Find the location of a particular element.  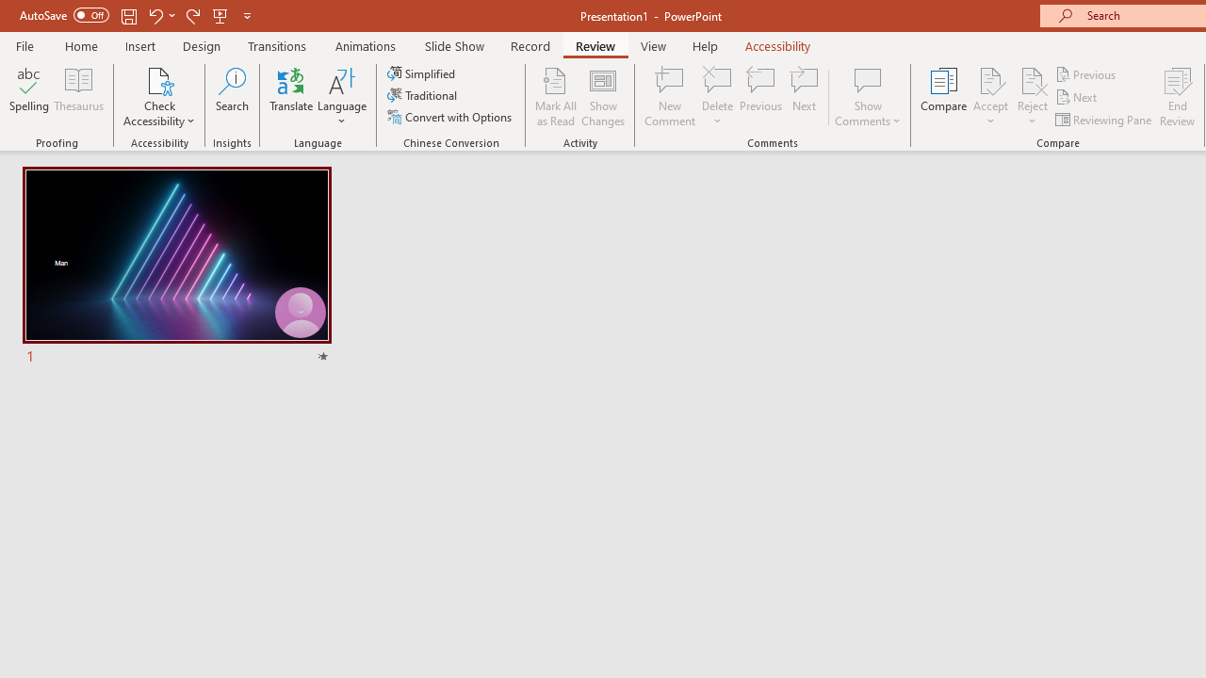

Compare is located at coordinates (944, 96).